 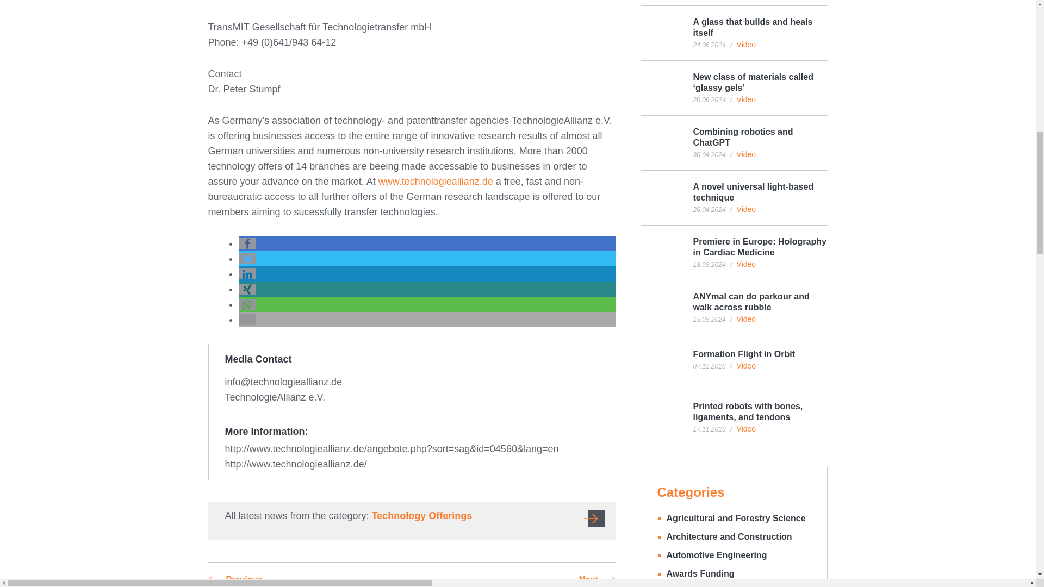 I want to click on Share on Facebook, so click(x=247, y=243).